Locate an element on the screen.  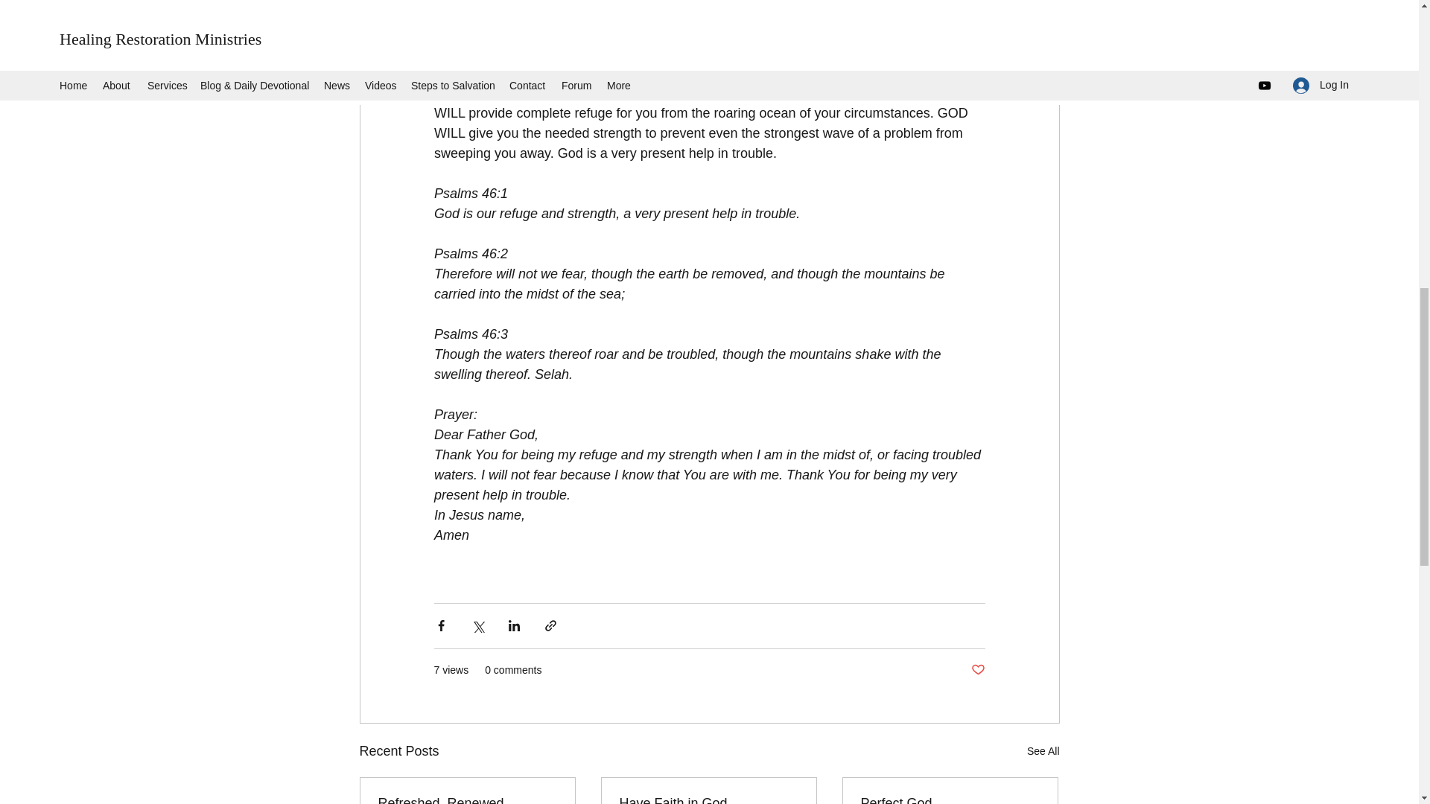
Refreshed, Renewed, Restored is located at coordinates (468, 800).